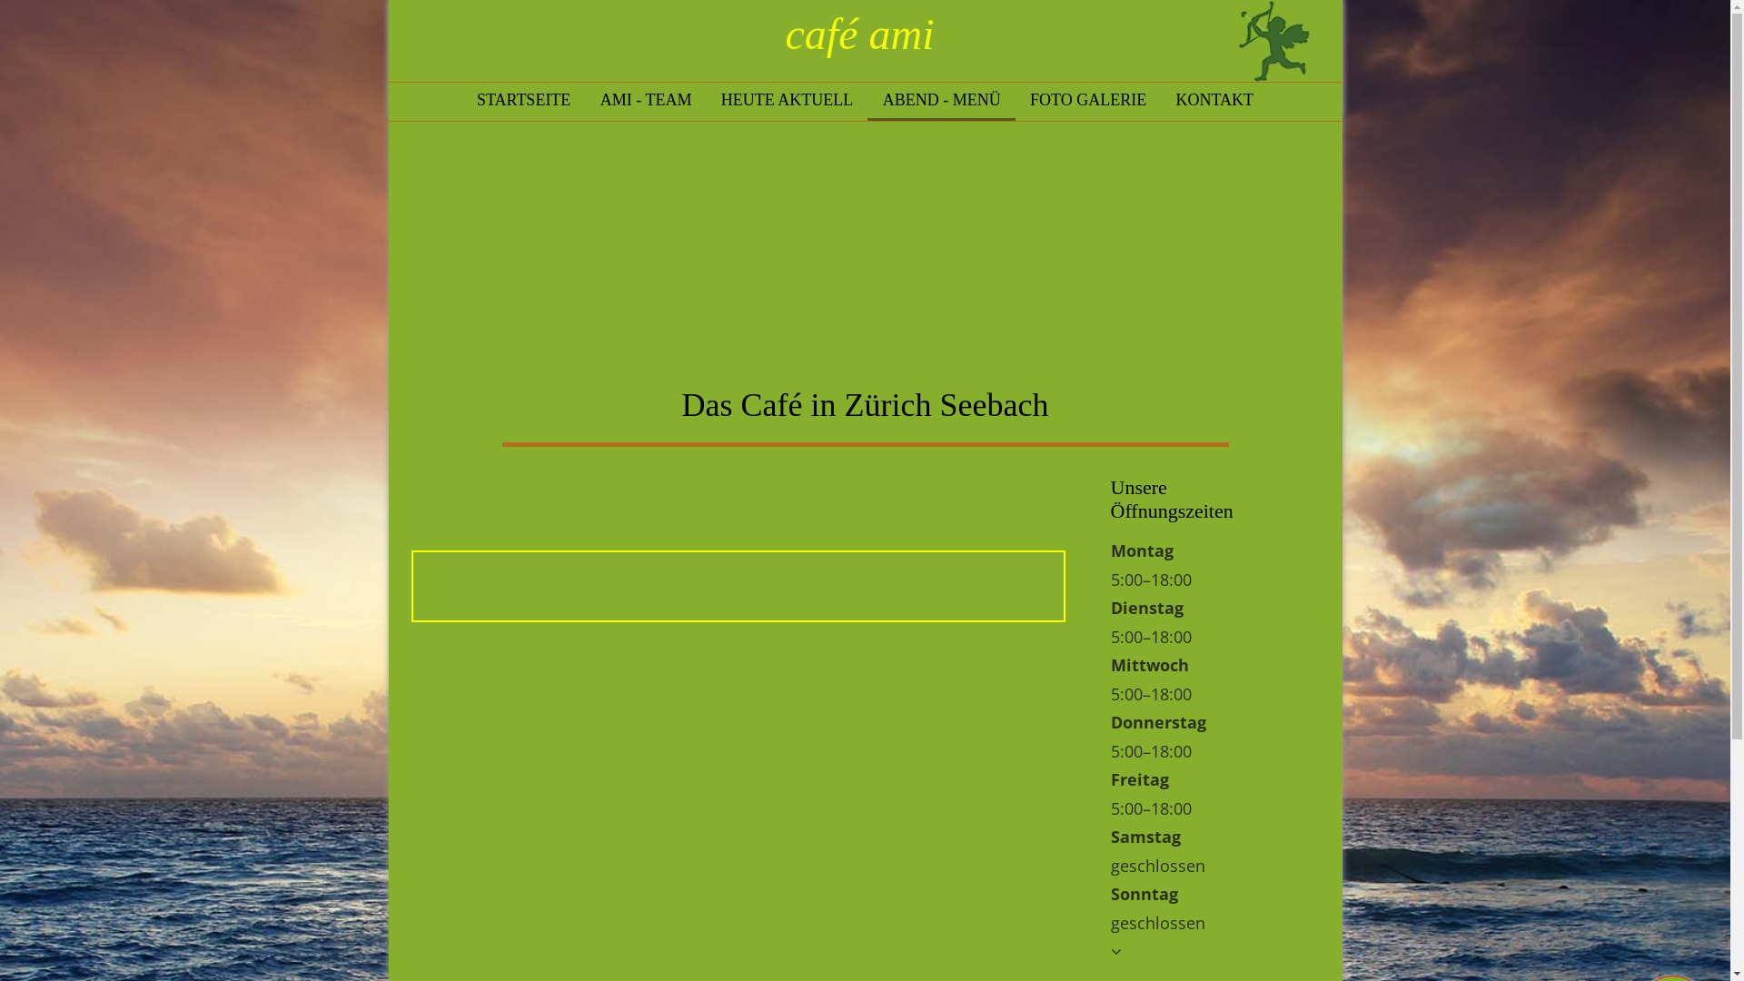 The image size is (1744, 981). What do you see at coordinates (647, 100) in the screenshot?
I see `AMI - TEAM` at bounding box center [647, 100].